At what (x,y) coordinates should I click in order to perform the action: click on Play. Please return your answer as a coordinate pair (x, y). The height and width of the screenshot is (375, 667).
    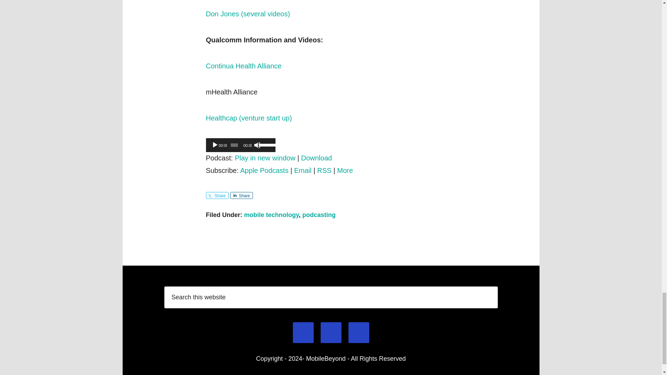
    Looking at the image, I should click on (215, 144).